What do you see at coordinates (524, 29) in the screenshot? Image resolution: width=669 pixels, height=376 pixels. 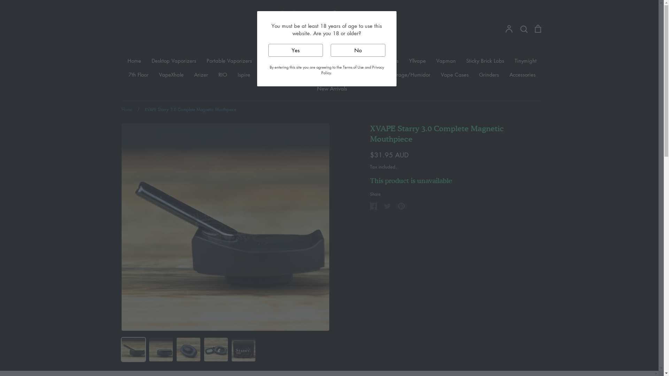 I see `Search` at bounding box center [524, 29].